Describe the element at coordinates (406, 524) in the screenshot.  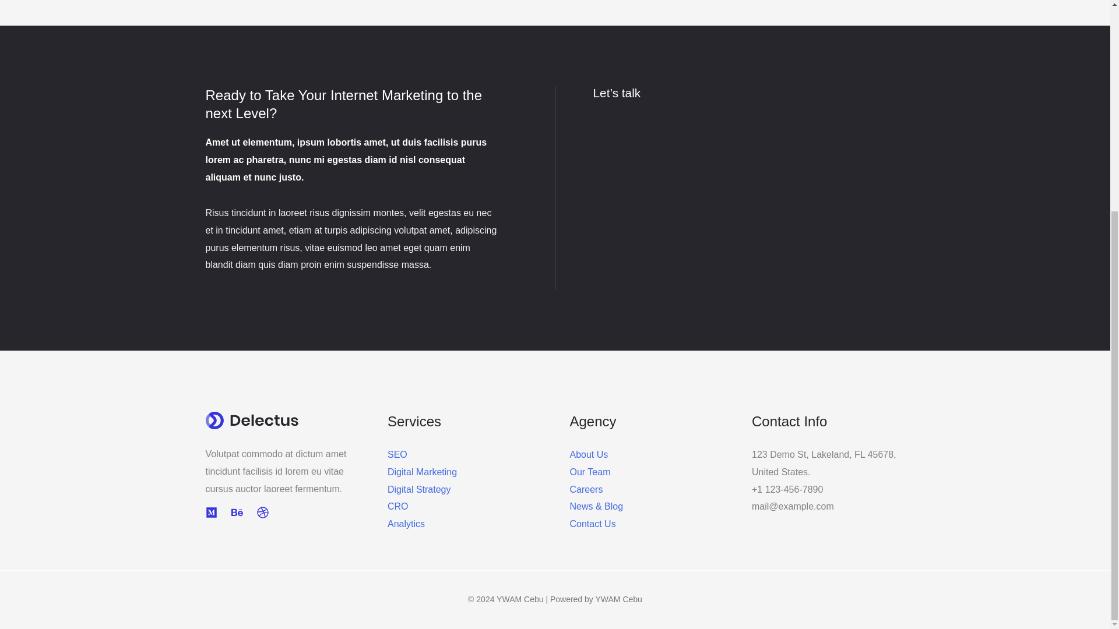
I see `Analytics` at that location.